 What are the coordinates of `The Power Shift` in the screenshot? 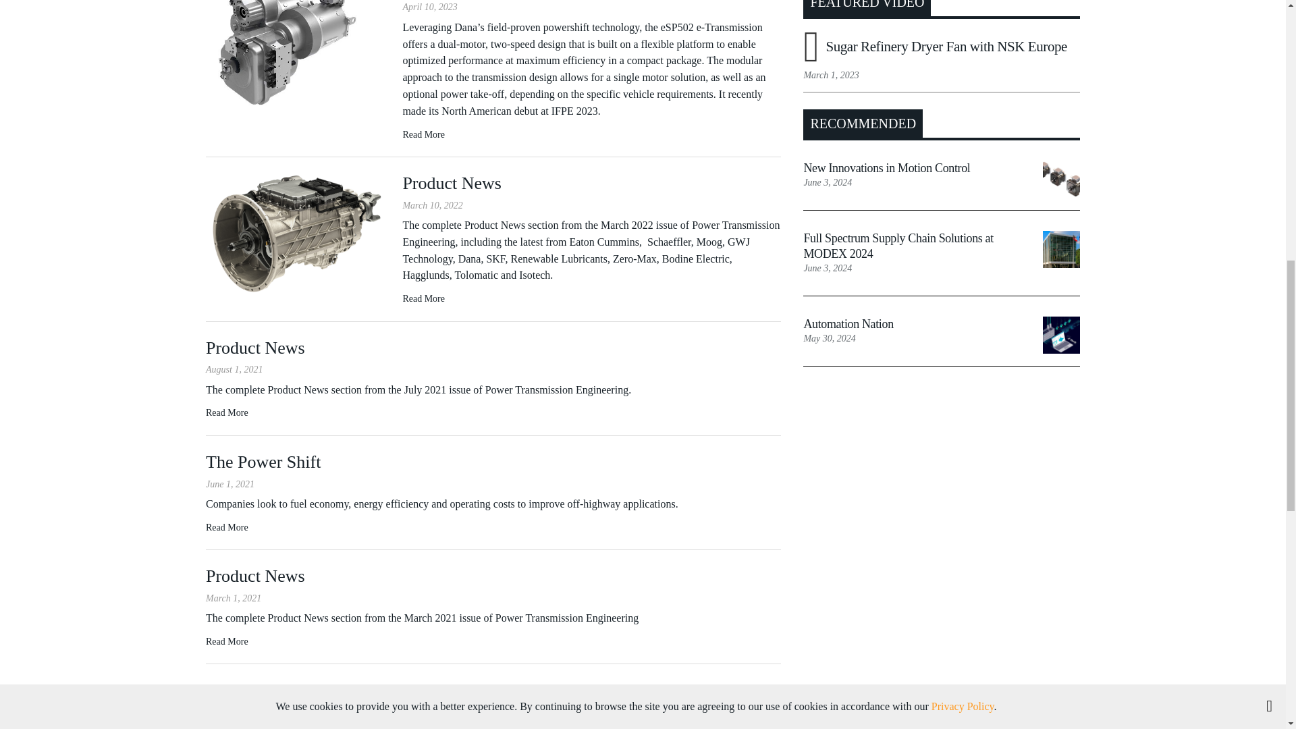 It's located at (227, 527).